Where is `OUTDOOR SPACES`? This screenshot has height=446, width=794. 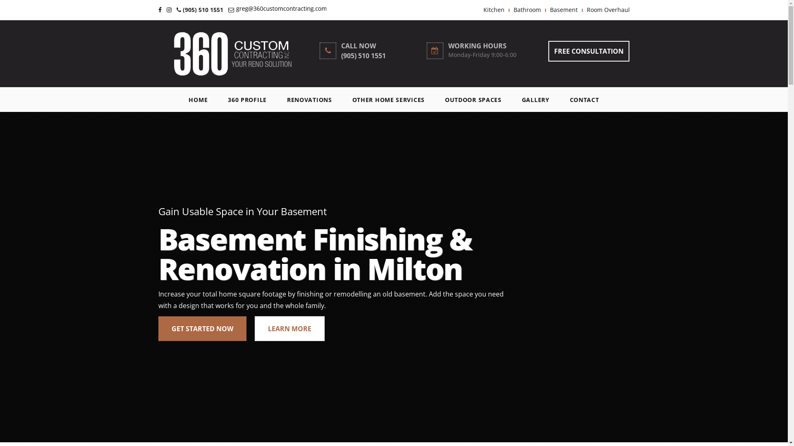 OUTDOOR SPACES is located at coordinates (473, 100).